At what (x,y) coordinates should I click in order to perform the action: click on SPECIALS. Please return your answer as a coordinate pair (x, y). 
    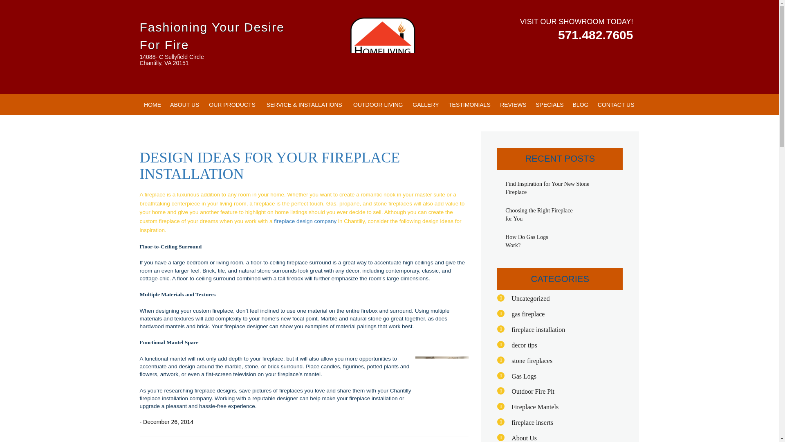
    Looking at the image, I should click on (549, 105).